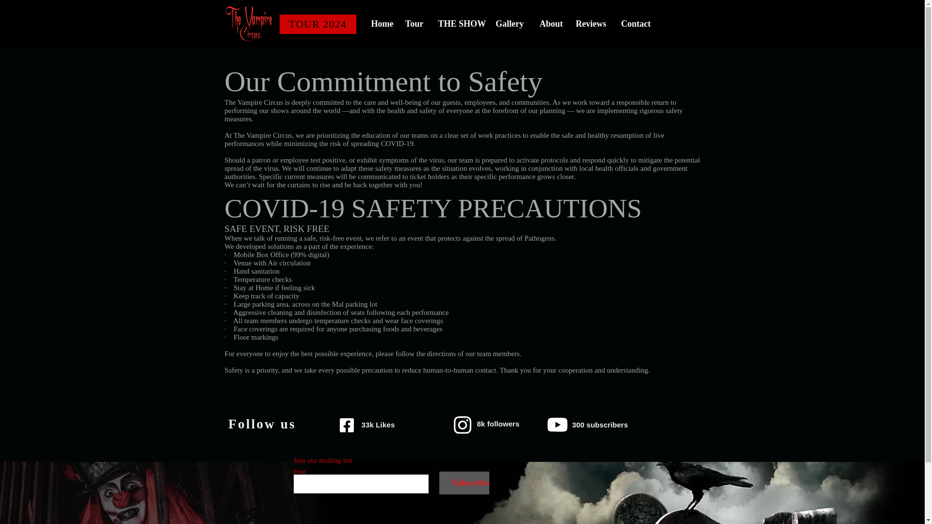  What do you see at coordinates (590, 24) in the screenshot?
I see `Reviews` at bounding box center [590, 24].